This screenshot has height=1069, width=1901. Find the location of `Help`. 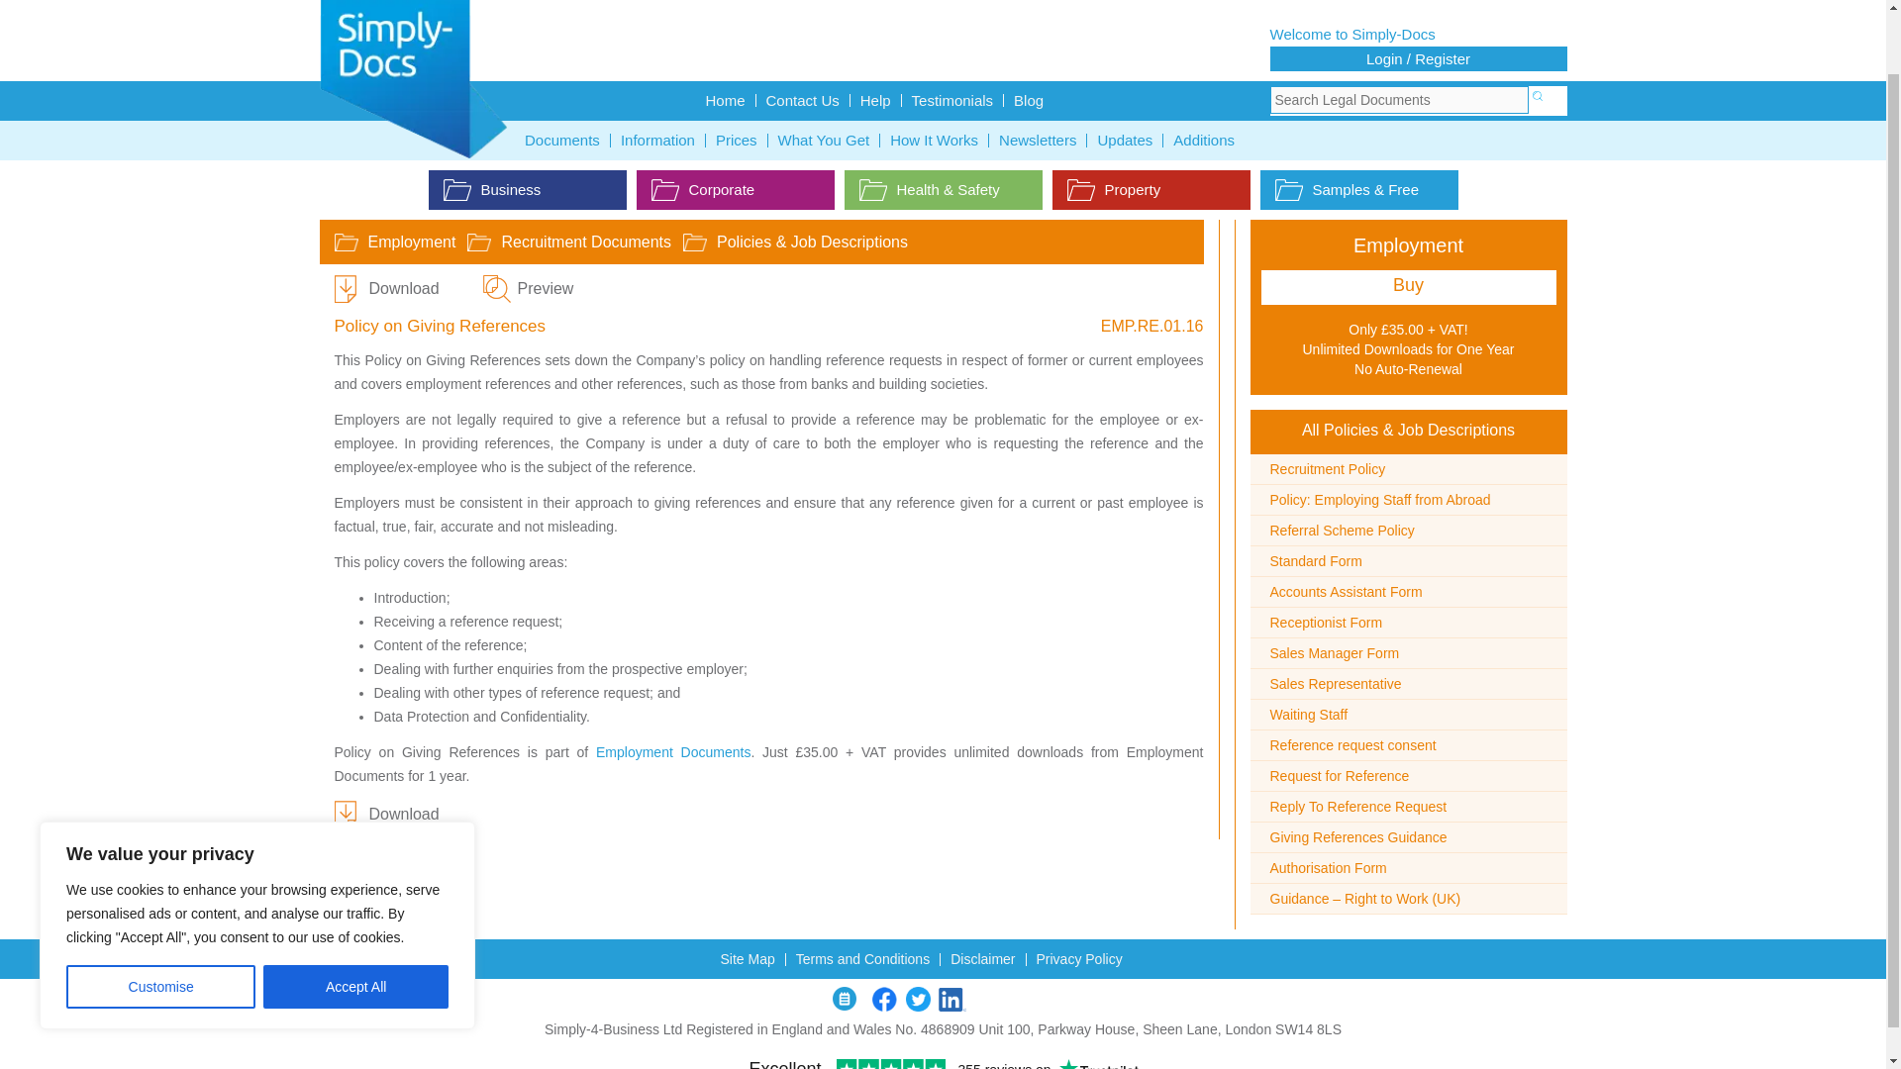

Help is located at coordinates (875, 101).